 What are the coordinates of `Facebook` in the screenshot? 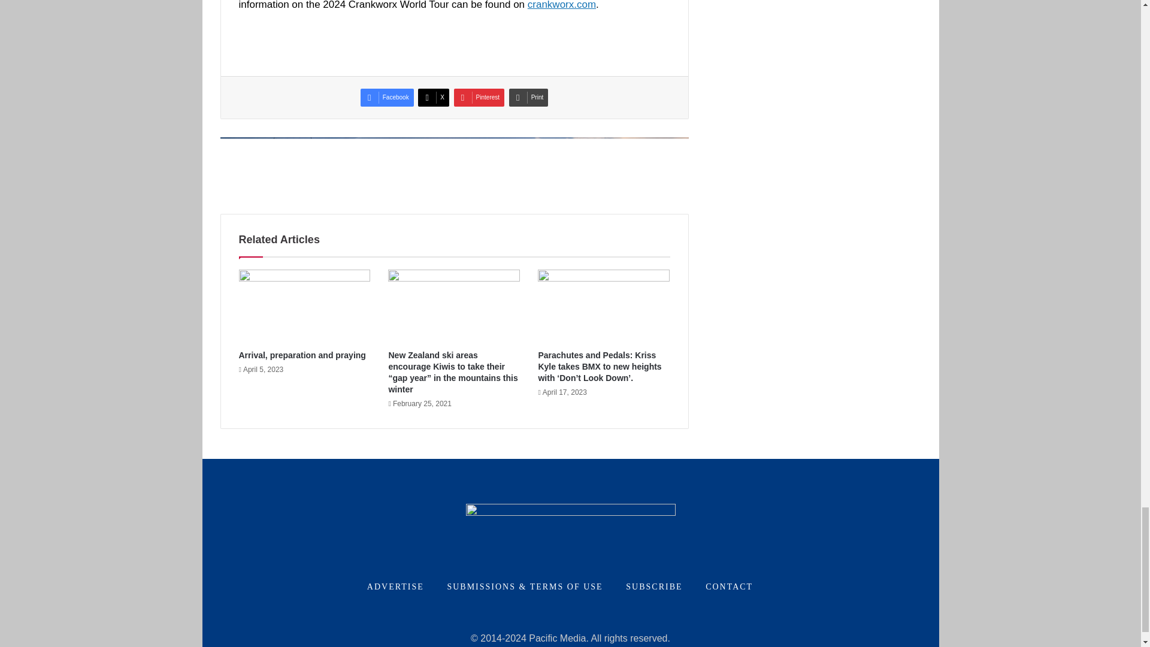 It's located at (387, 97).